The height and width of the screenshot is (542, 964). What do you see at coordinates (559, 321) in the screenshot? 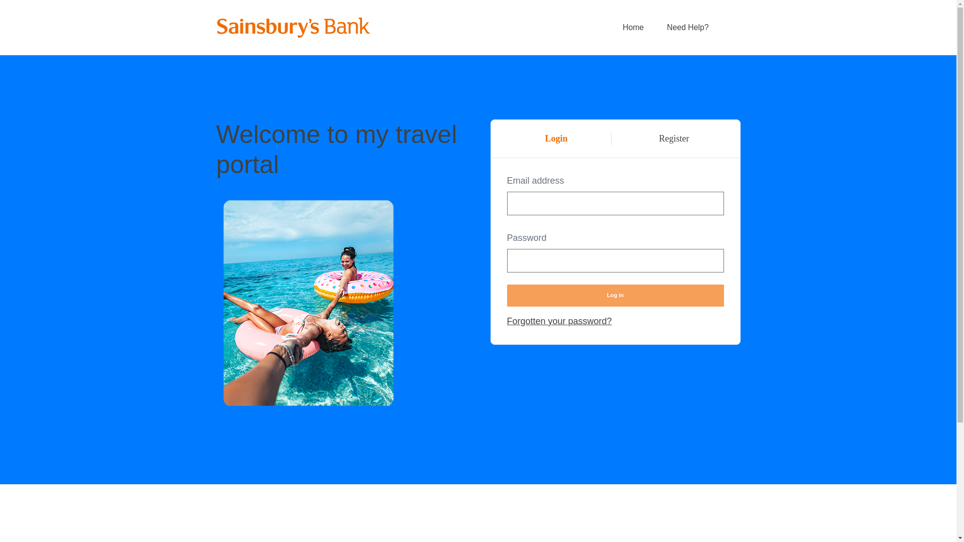
I see `Forgotten your password?` at bounding box center [559, 321].